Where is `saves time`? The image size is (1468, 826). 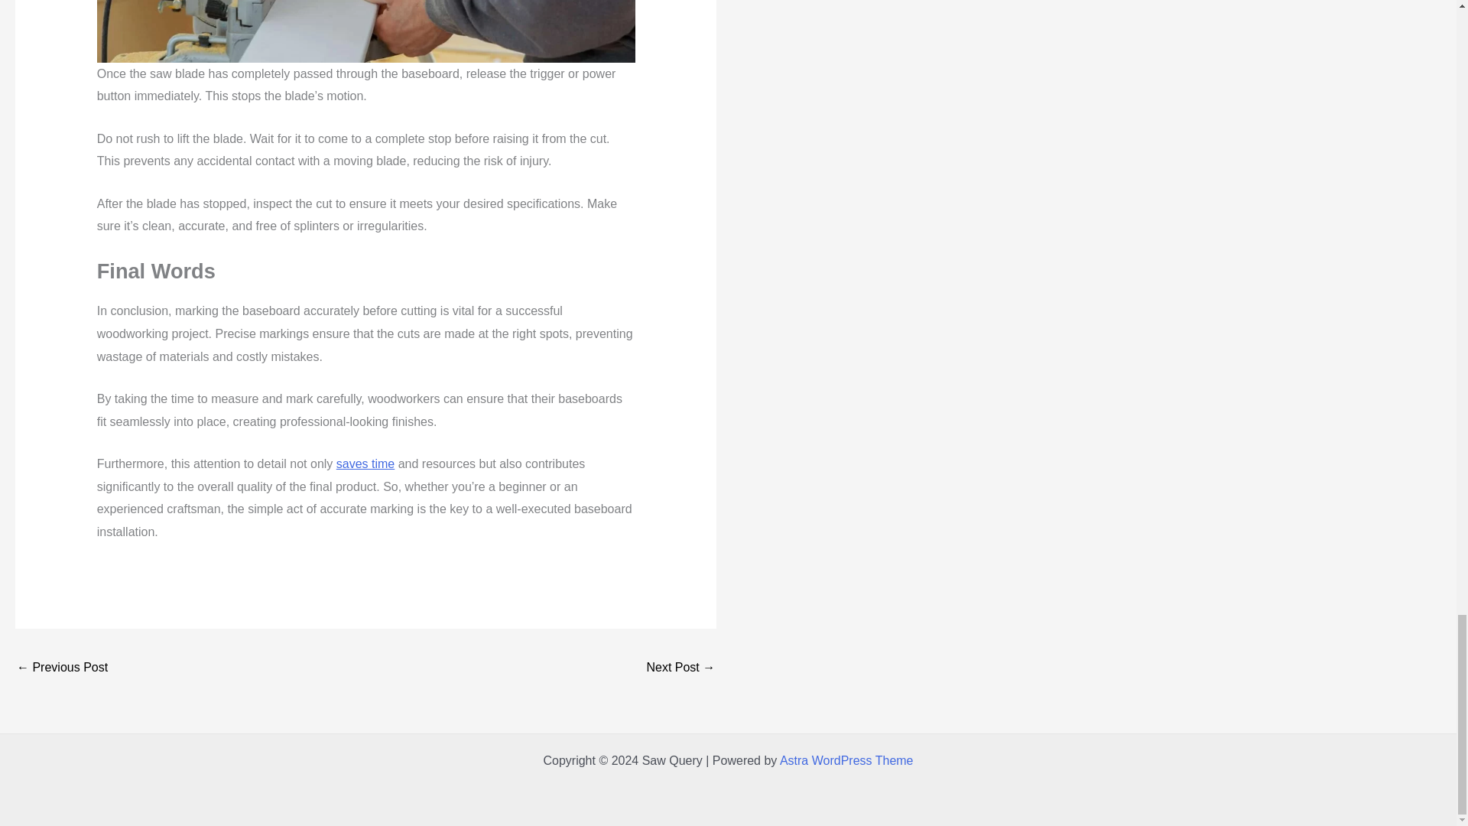 saves time is located at coordinates (365, 463).